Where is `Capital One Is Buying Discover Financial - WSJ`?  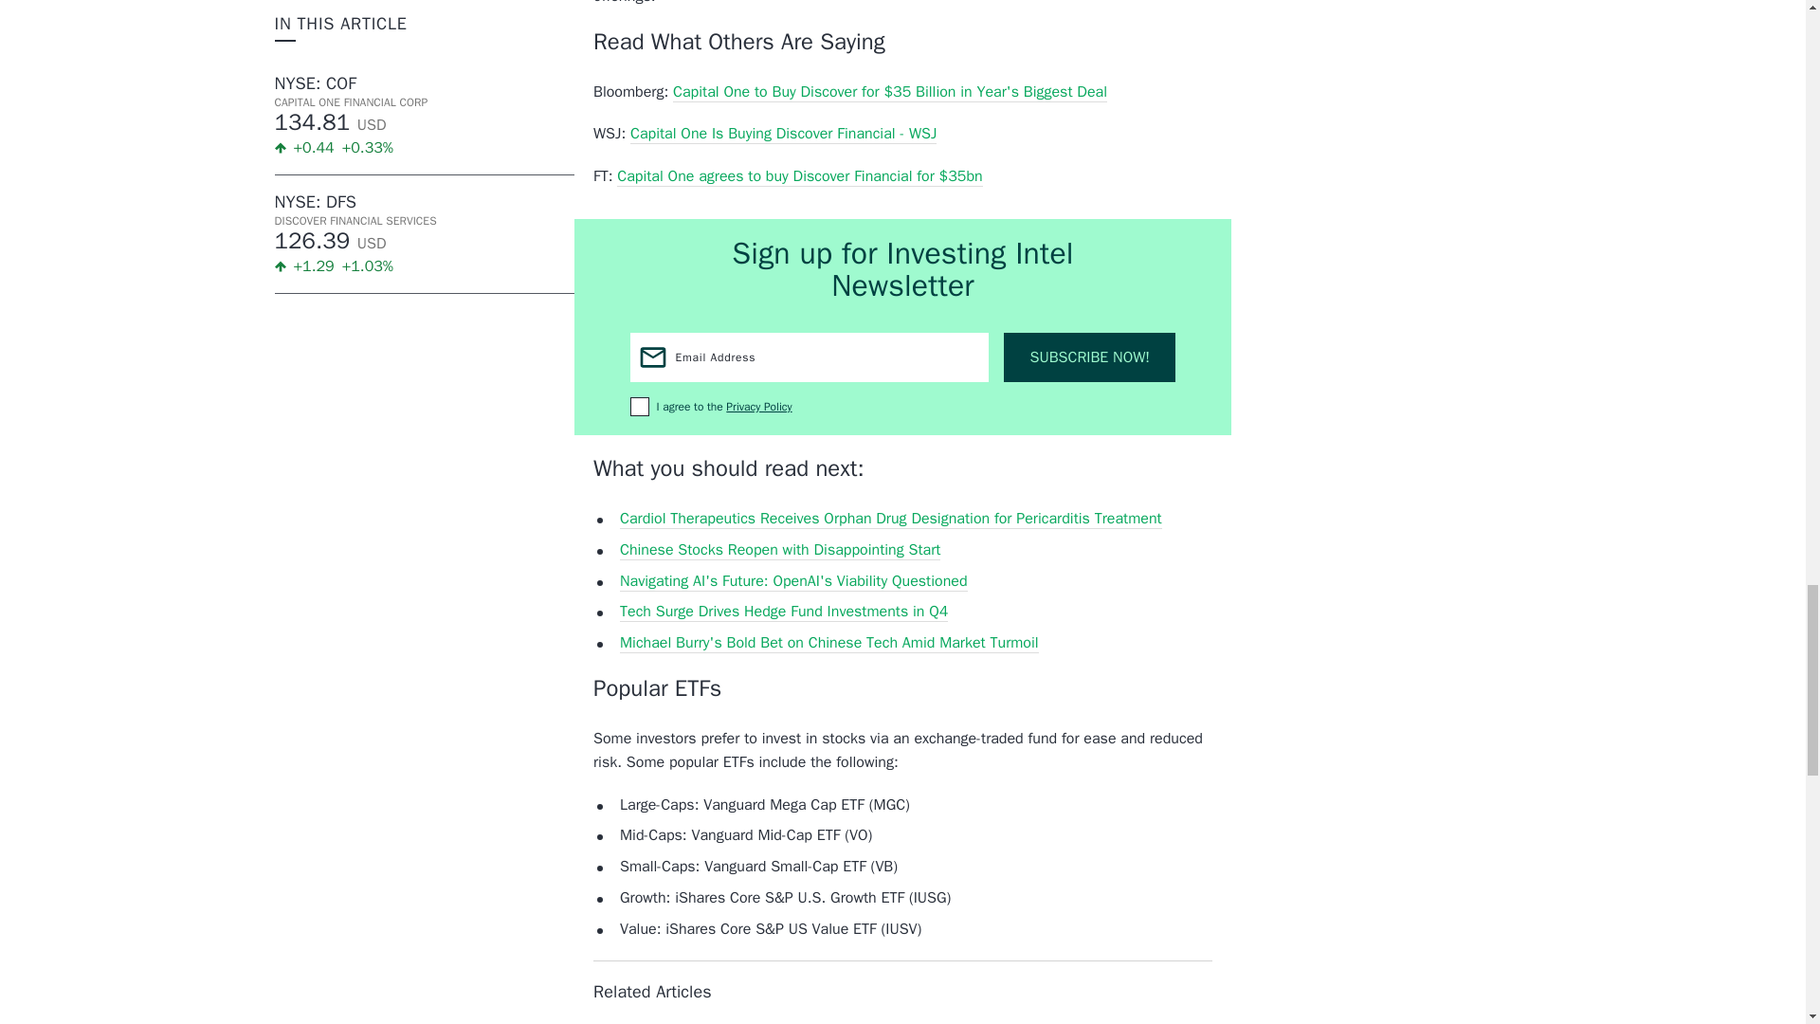 Capital One Is Buying Discover Financial - WSJ is located at coordinates (783, 134).